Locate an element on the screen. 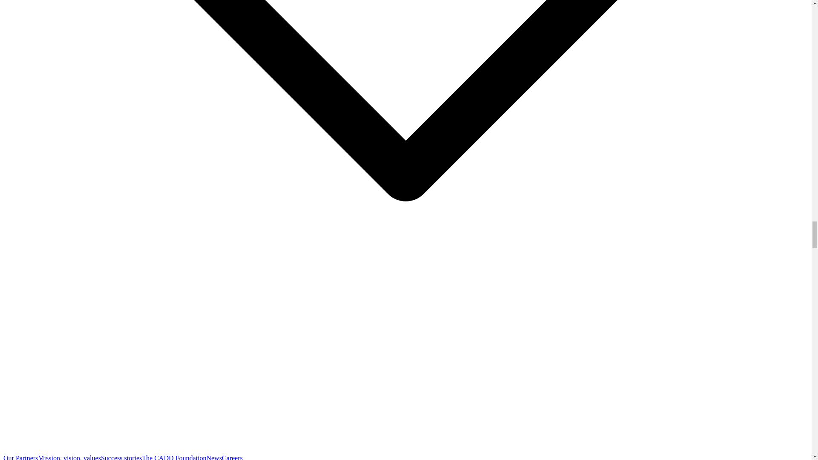 The width and height of the screenshot is (818, 460). Careers is located at coordinates (232, 457).